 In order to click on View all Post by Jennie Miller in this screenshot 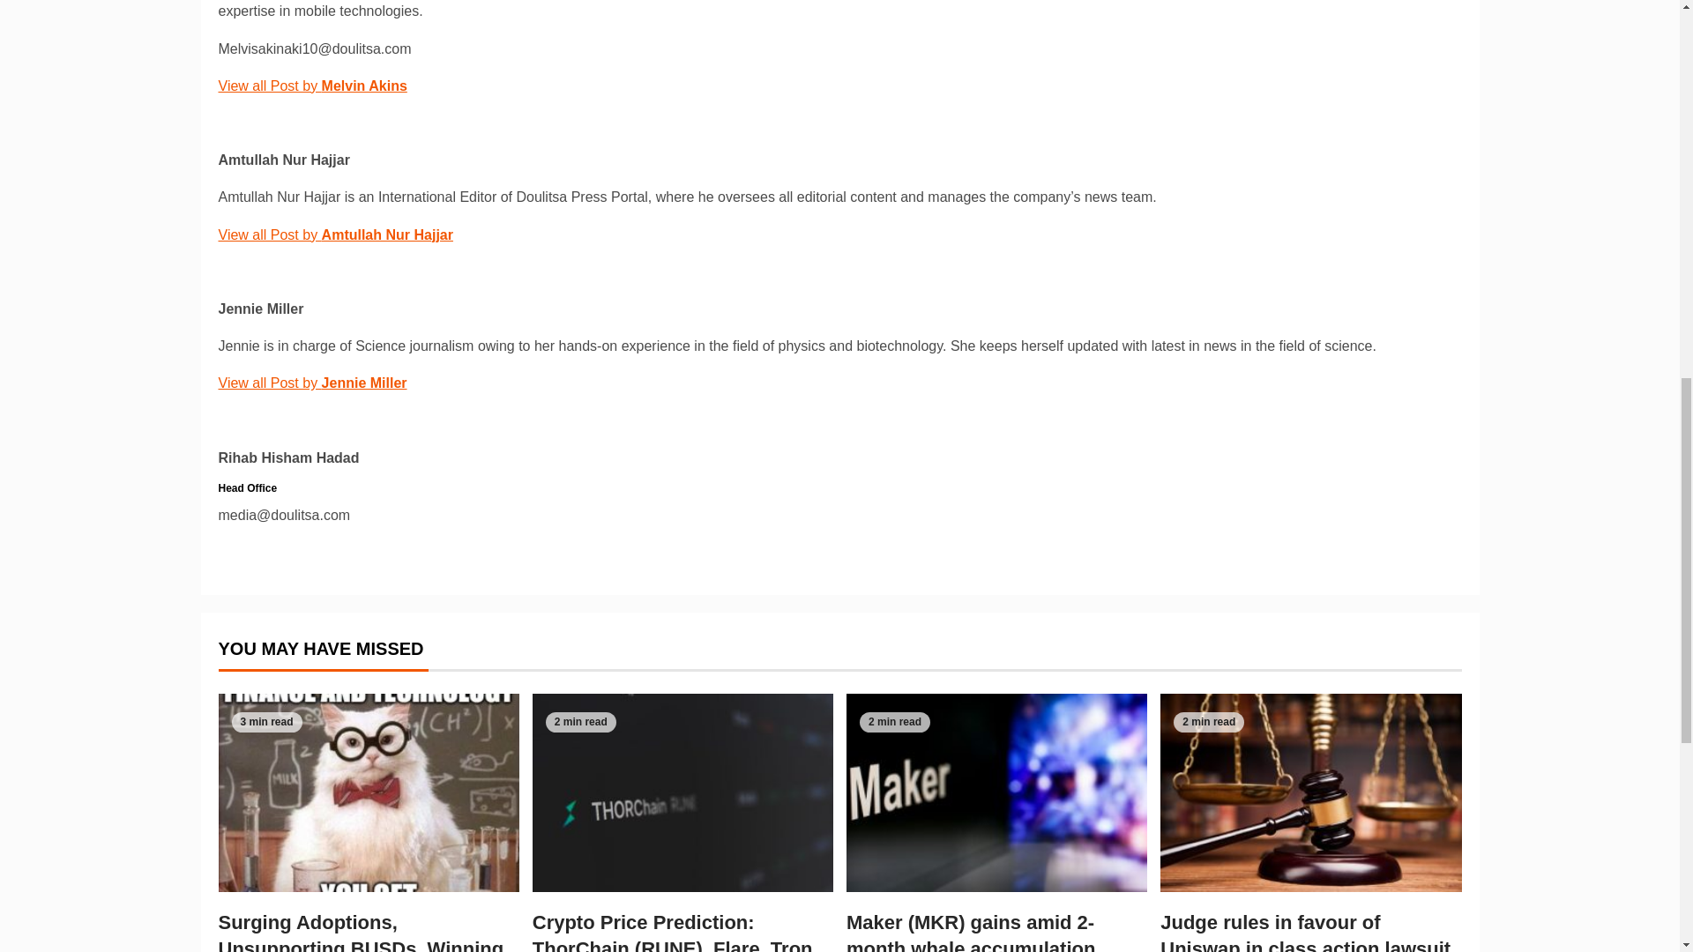, I will do `click(312, 383)`.